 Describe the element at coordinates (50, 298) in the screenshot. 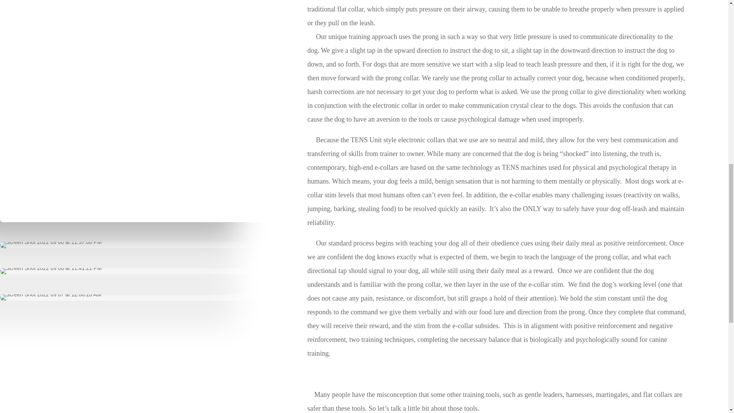

I see `Screen Shot 2022-09-07 at 12.06.20 AM` at that location.